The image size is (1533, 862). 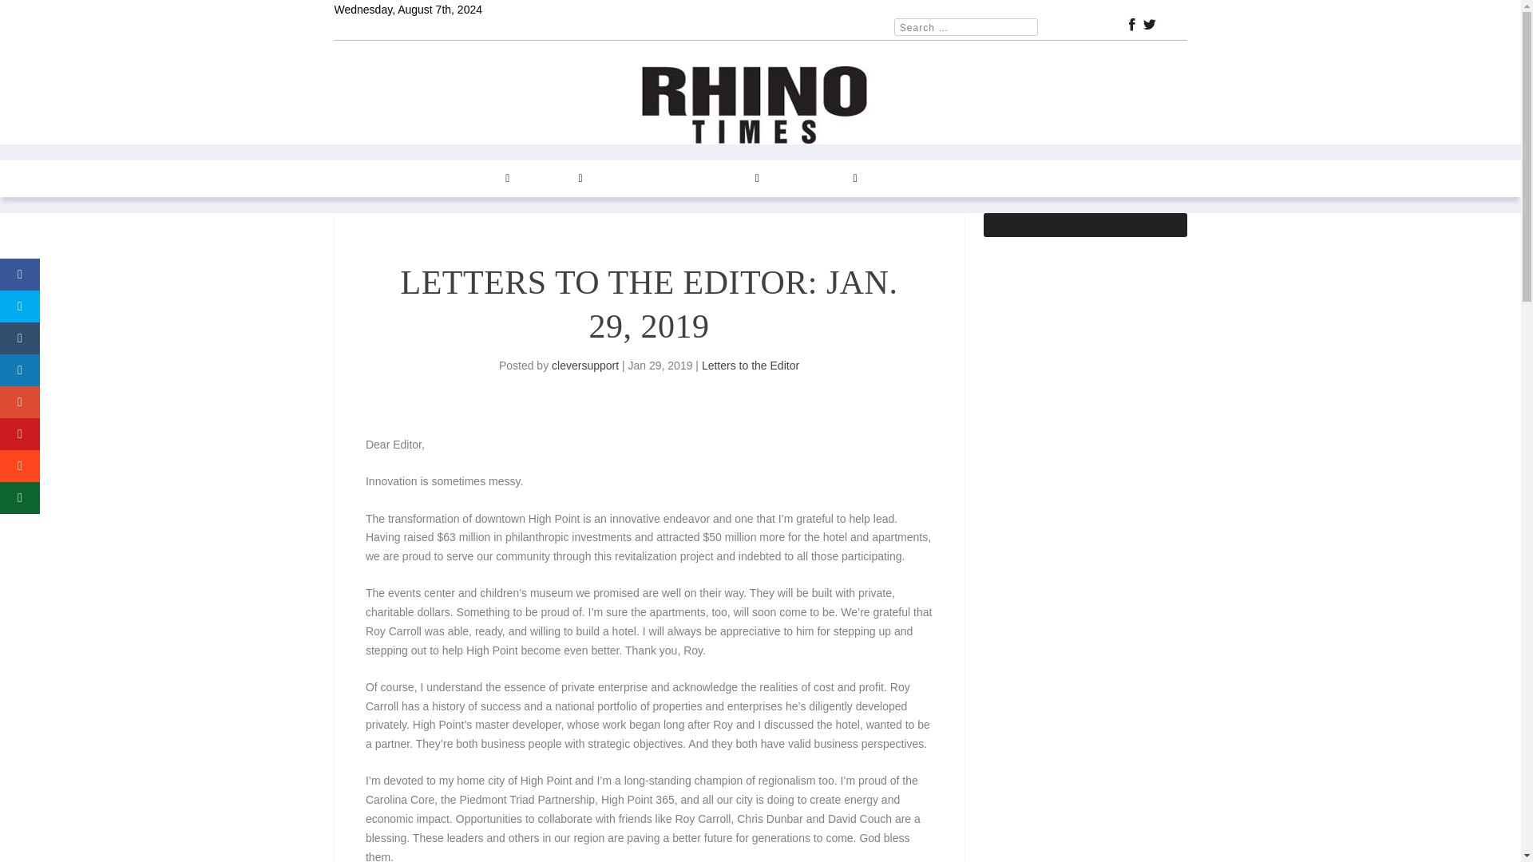 What do you see at coordinates (904, 179) in the screenshot?
I see `ABOUT US` at bounding box center [904, 179].